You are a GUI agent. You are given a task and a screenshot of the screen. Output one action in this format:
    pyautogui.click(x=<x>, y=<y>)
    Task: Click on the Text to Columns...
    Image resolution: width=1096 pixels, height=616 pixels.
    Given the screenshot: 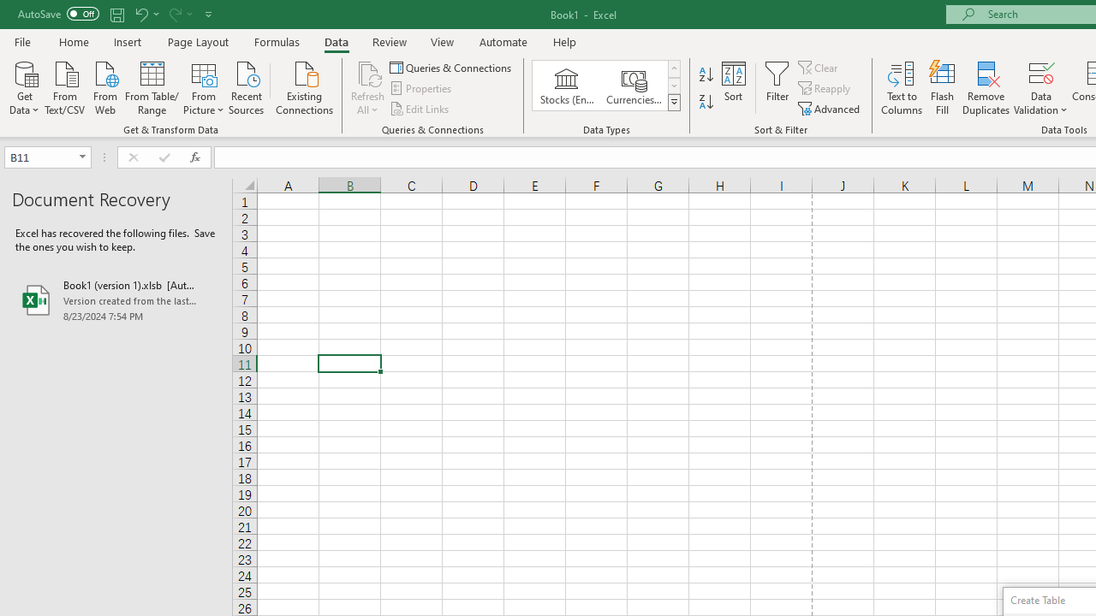 What is the action you would take?
    pyautogui.click(x=902, y=87)
    